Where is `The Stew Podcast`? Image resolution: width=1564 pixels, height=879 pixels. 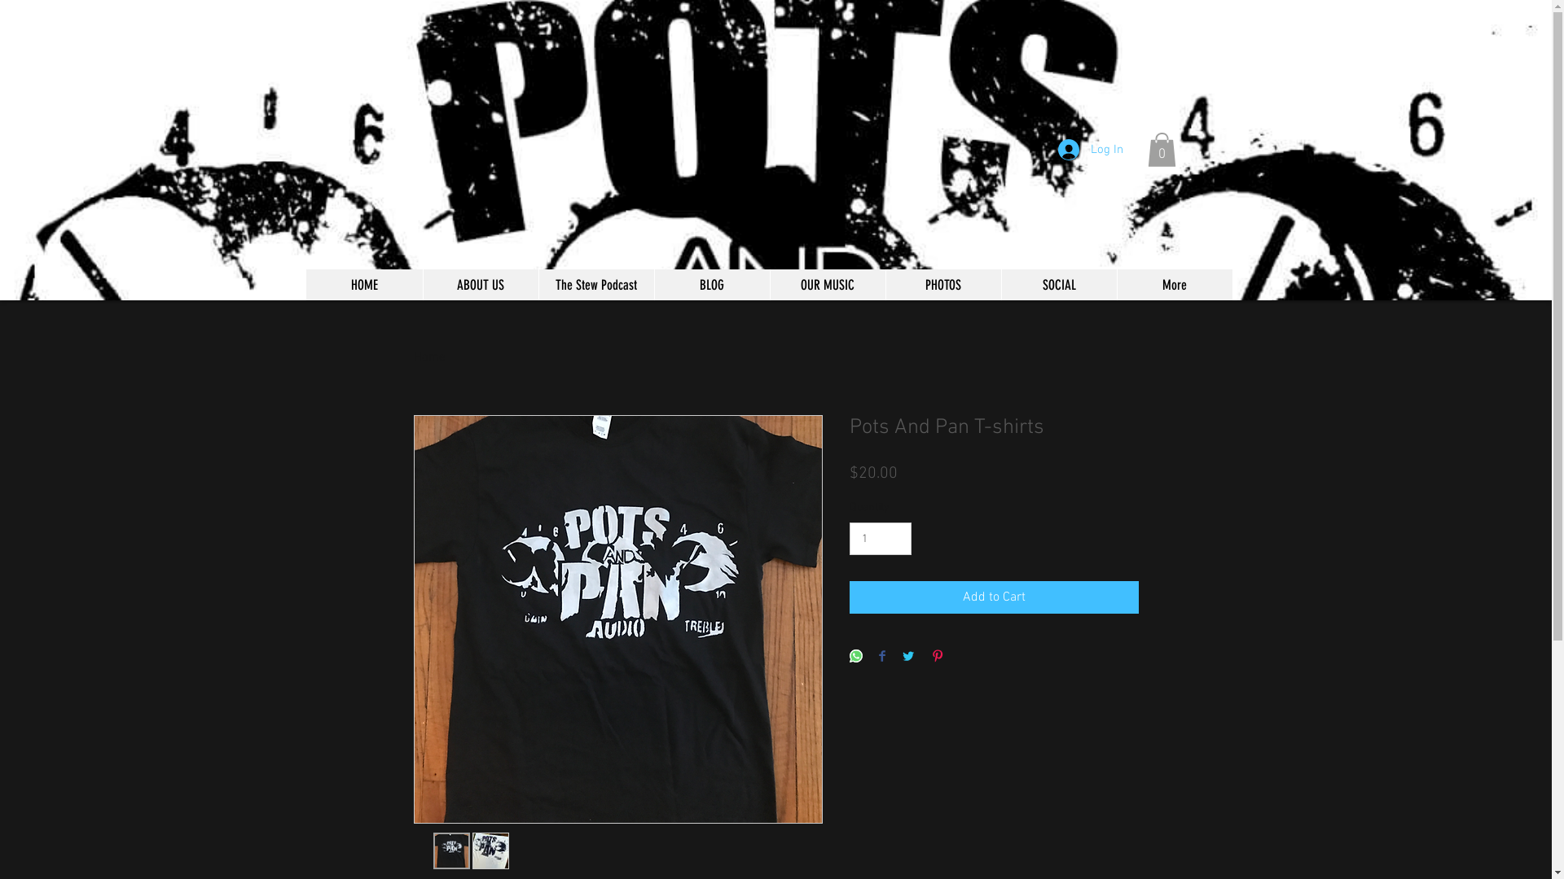 The Stew Podcast is located at coordinates (595, 285).